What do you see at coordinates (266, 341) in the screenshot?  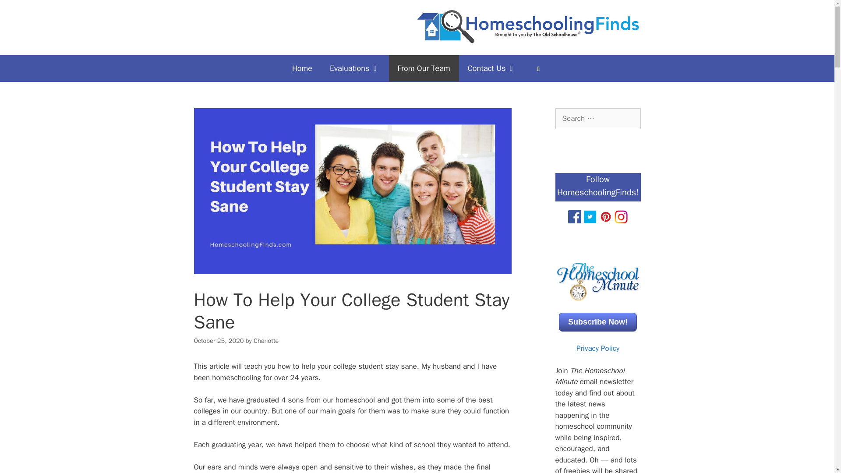 I see `Charlotte` at bounding box center [266, 341].